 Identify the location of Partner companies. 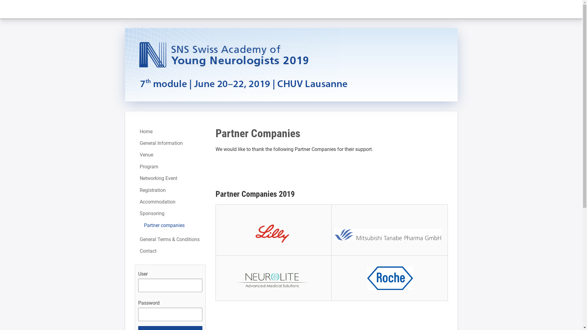
(170, 226).